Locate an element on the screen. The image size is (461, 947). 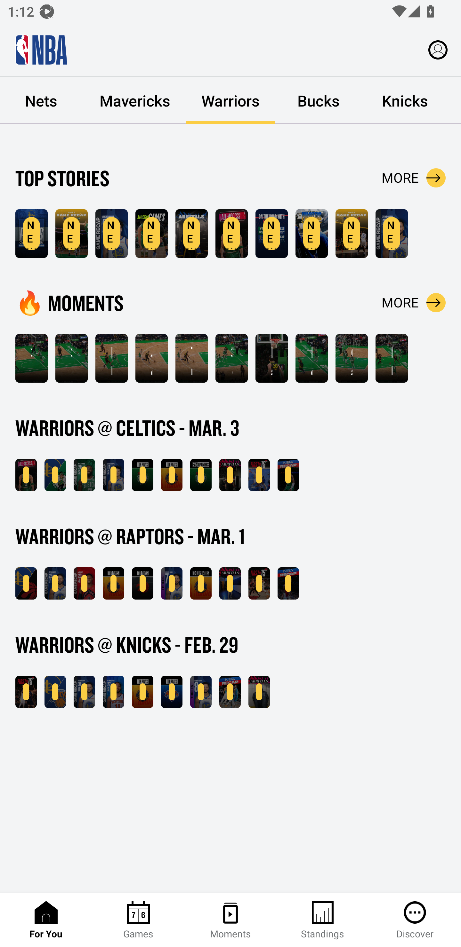
Trayce Jackson-Davis denies the attempt is located at coordinates (191, 358).